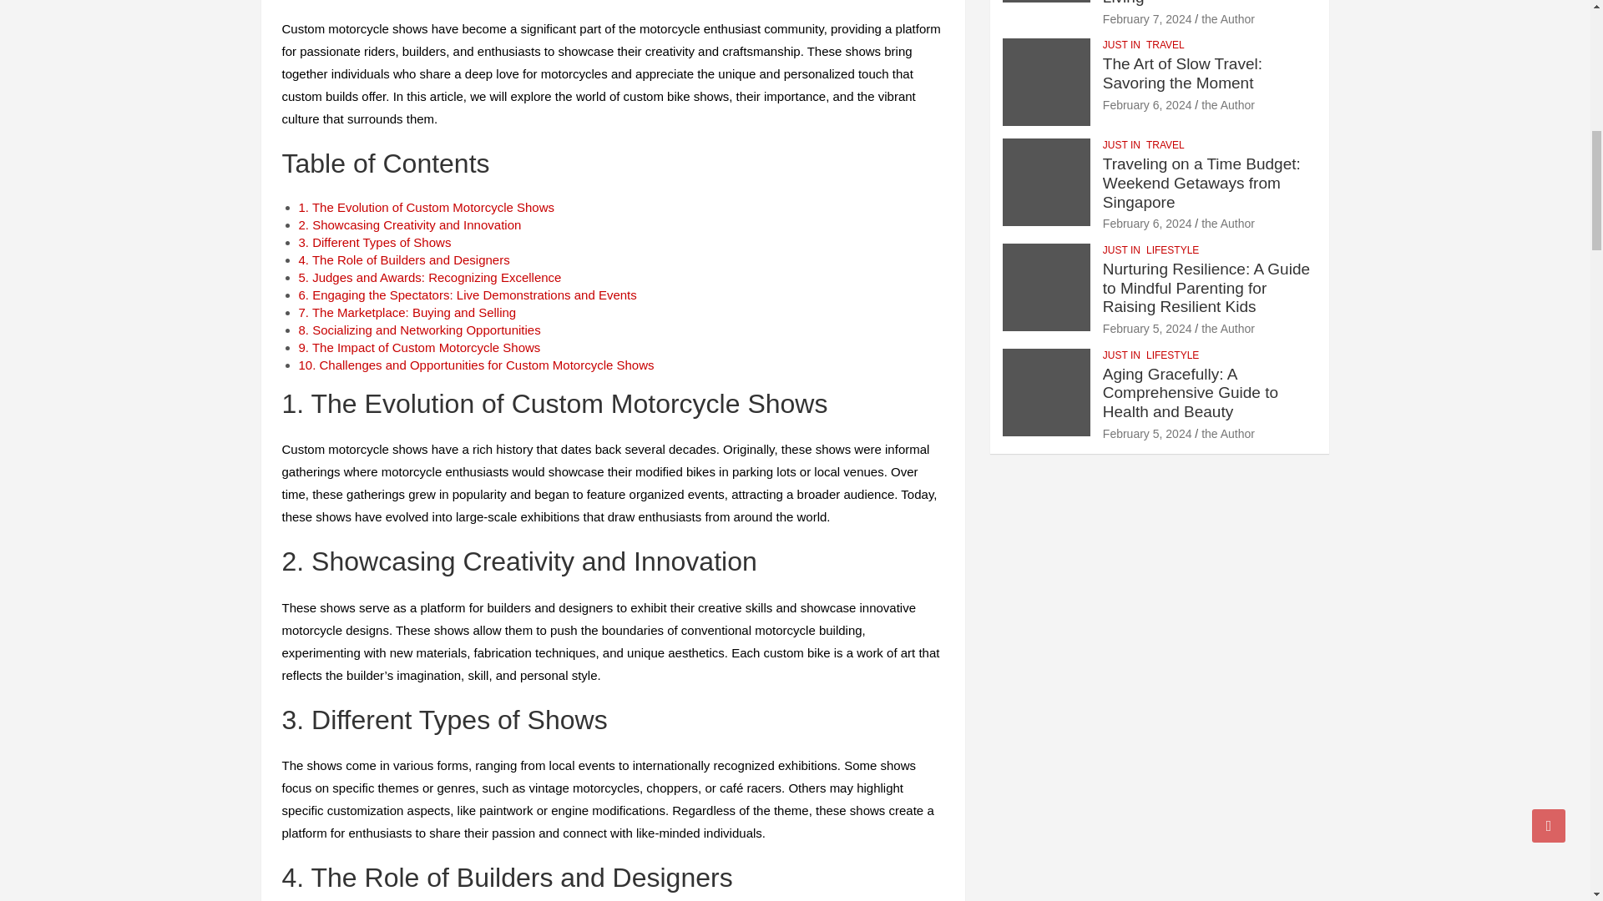 This screenshot has height=901, width=1603. I want to click on 5. Judges and Awards: Recognizing Excellence, so click(430, 277).